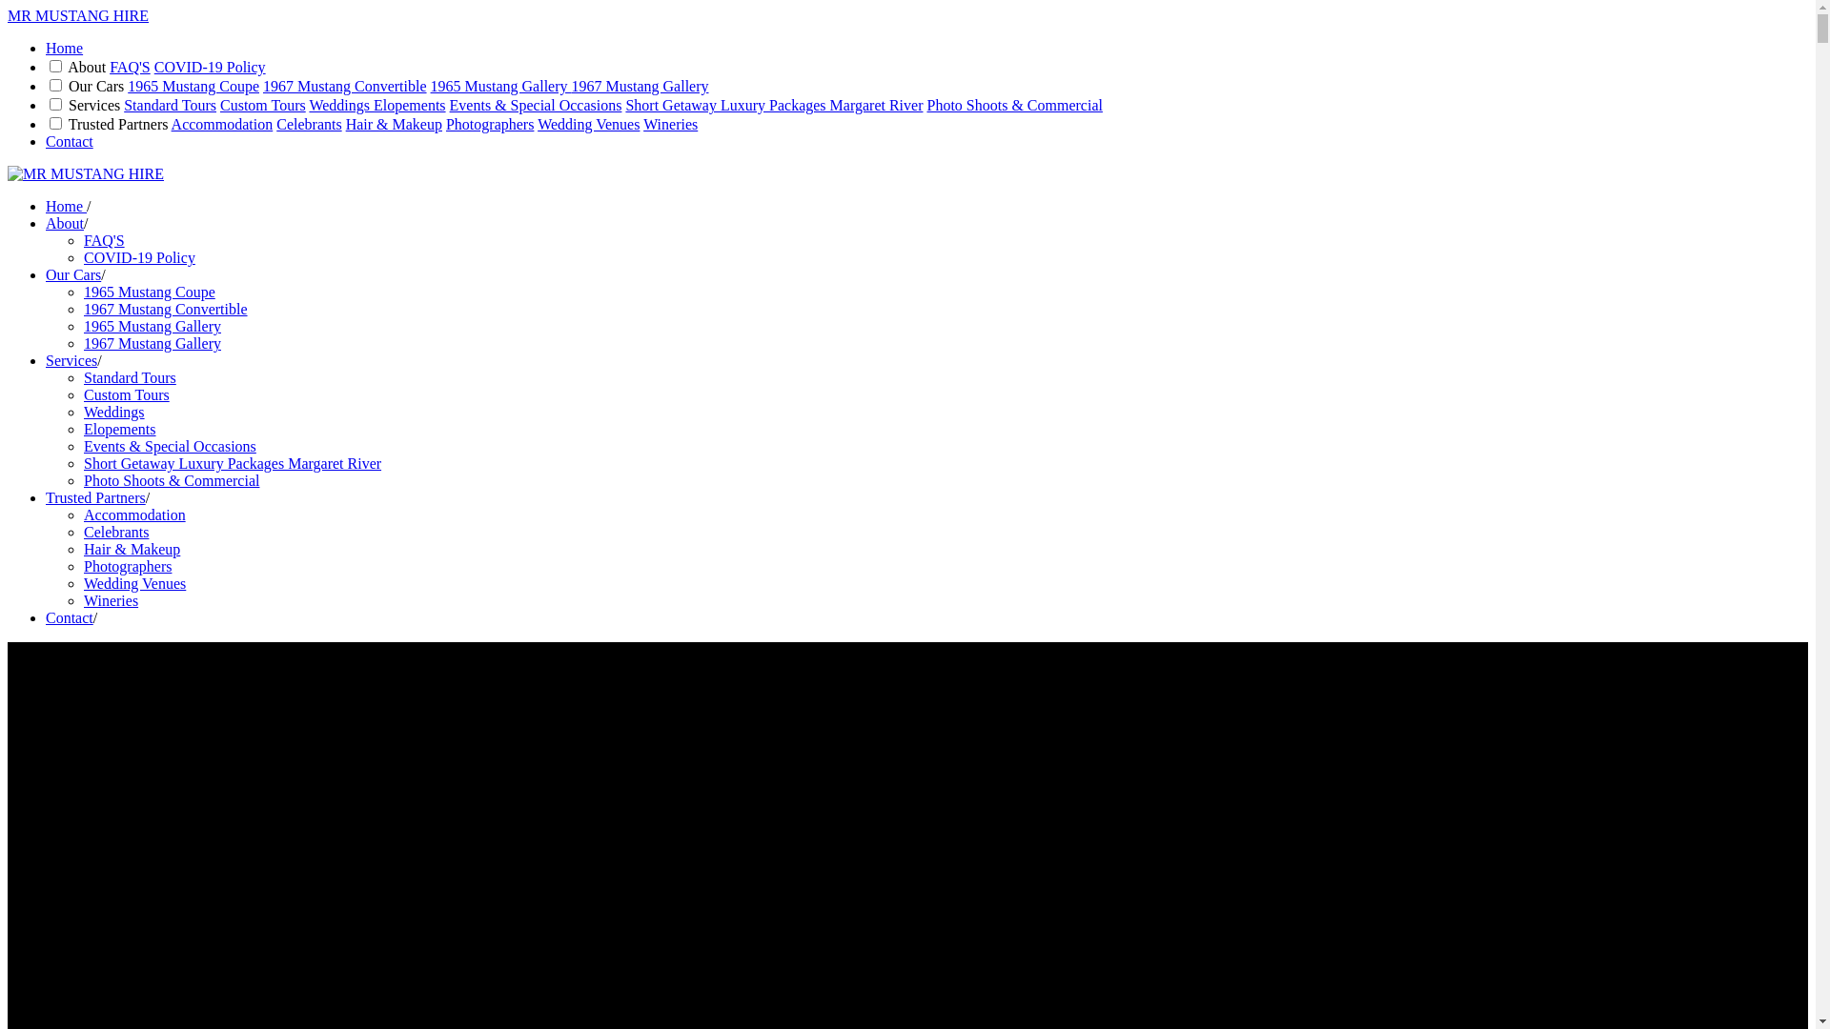 This screenshot has width=1830, height=1029. Describe the element at coordinates (135, 514) in the screenshot. I see `Accommodation` at that location.